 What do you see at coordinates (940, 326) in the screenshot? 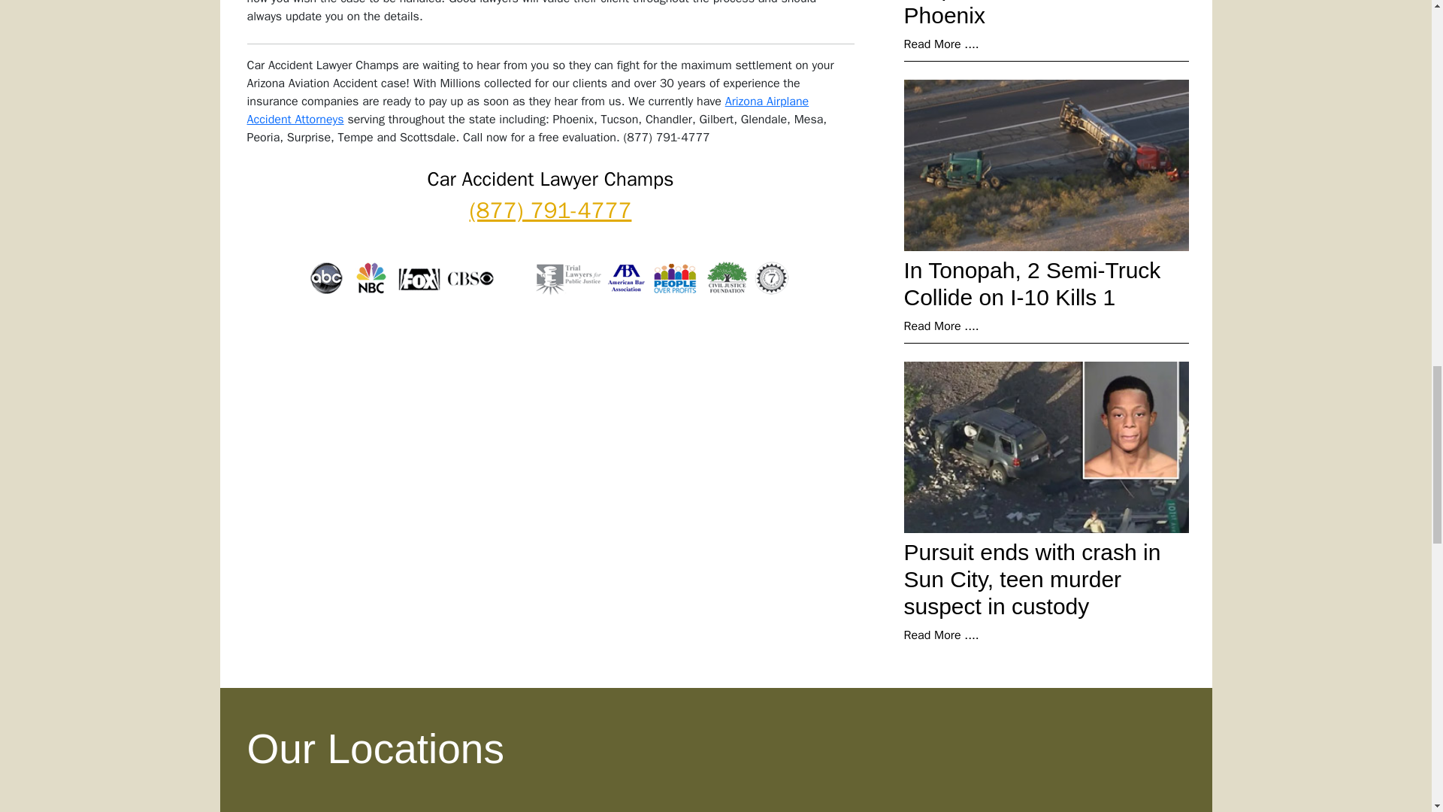
I see `Read More ....` at bounding box center [940, 326].